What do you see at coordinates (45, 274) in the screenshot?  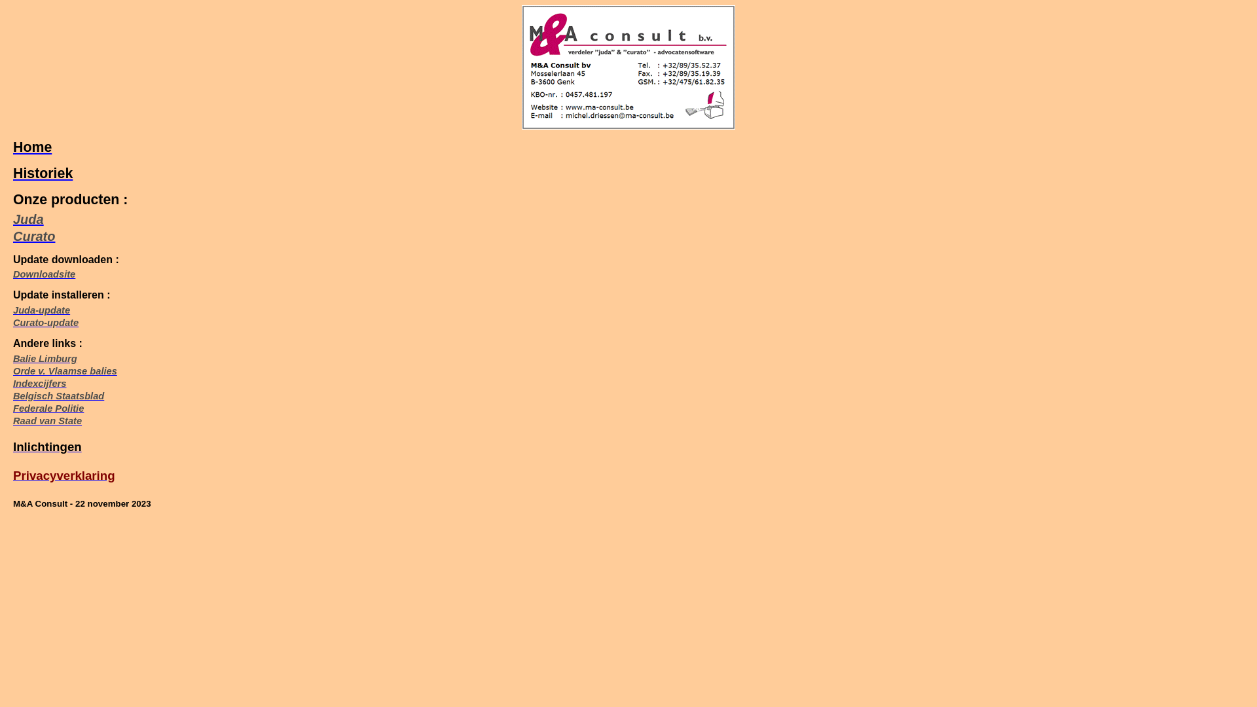 I see `Downloadsite` at bounding box center [45, 274].